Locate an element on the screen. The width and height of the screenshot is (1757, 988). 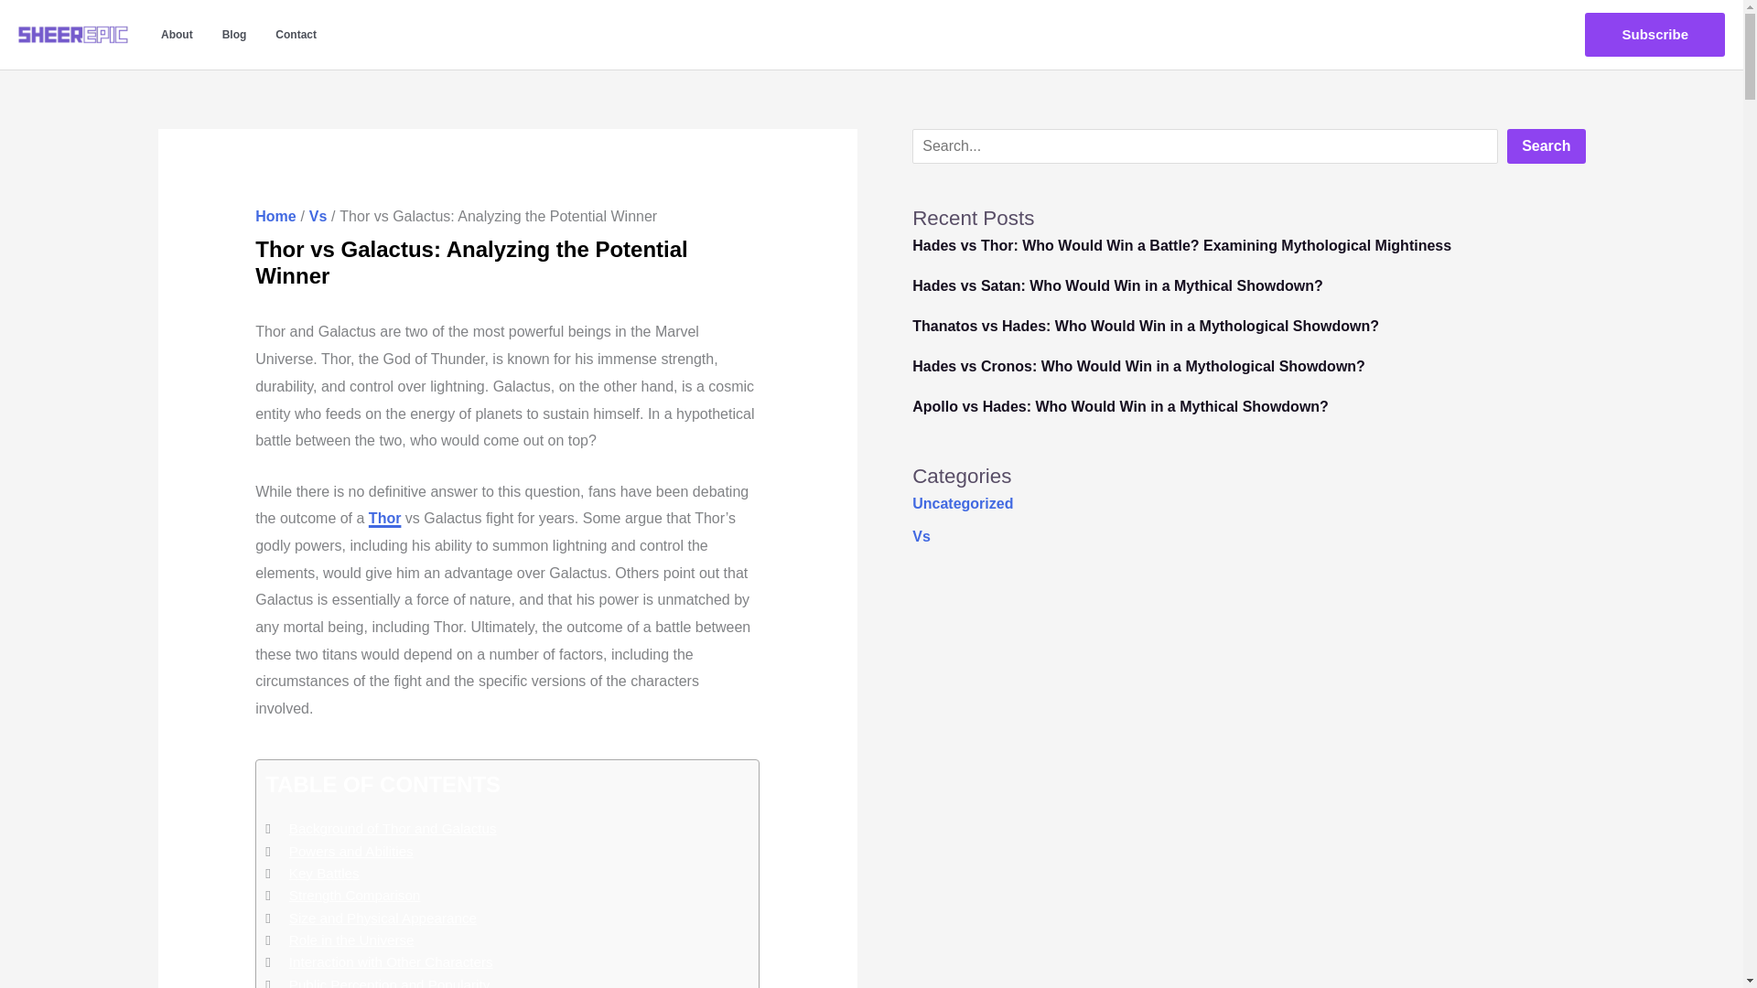
Thor is located at coordinates (385, 518).